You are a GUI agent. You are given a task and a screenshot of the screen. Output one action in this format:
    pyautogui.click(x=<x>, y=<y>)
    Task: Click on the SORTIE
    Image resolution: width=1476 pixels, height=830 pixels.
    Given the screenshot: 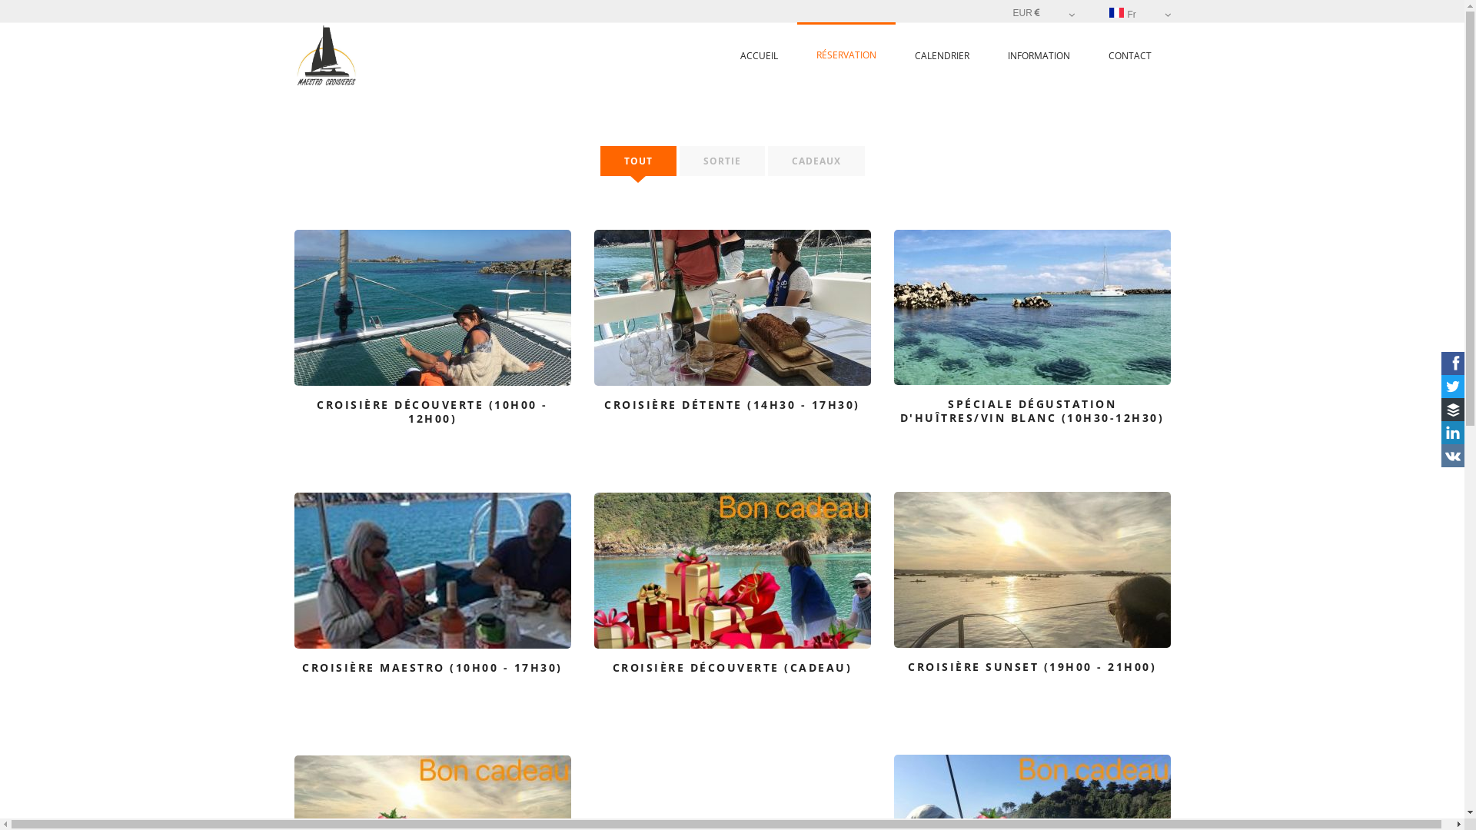 What is the action you would take?
    pyautogui.click(x=722, y=161)
    